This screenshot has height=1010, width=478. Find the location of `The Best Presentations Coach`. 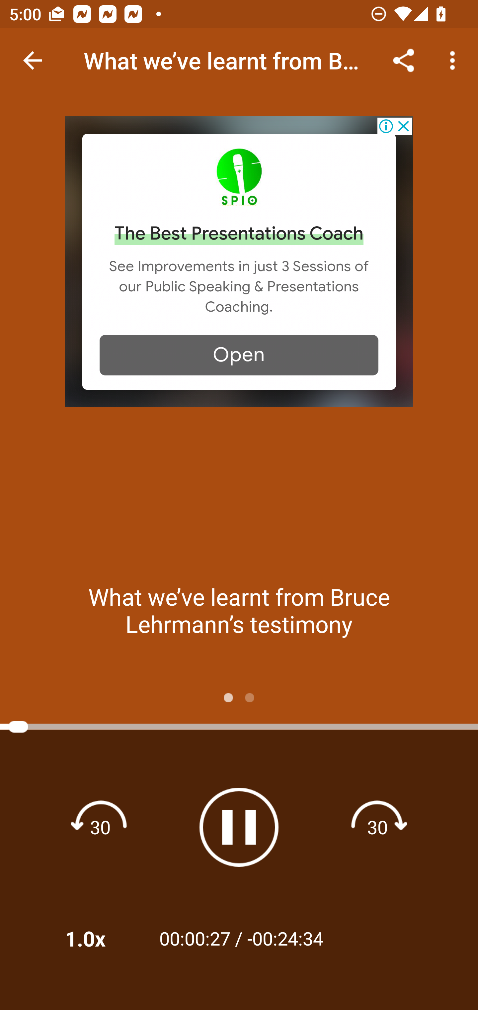

The Best Presentations Coach is located at coordinates (239, 234).